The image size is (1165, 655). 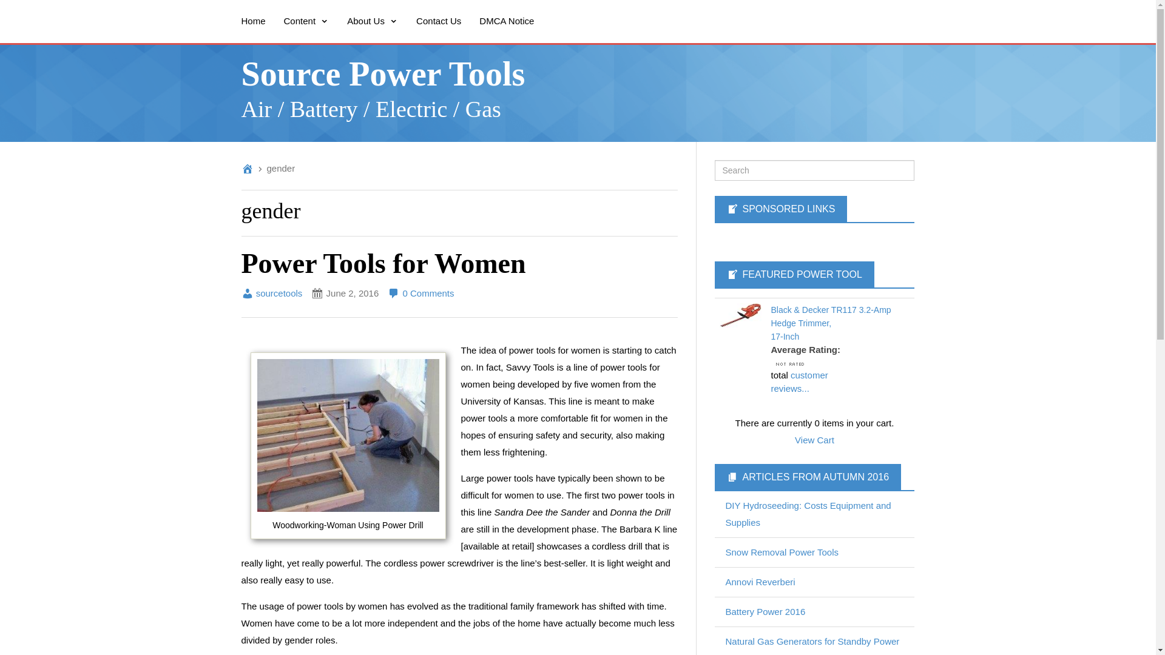 I want to click on Thursday, June 2, 2016 3:22 pm, so click(x=345, y=293).